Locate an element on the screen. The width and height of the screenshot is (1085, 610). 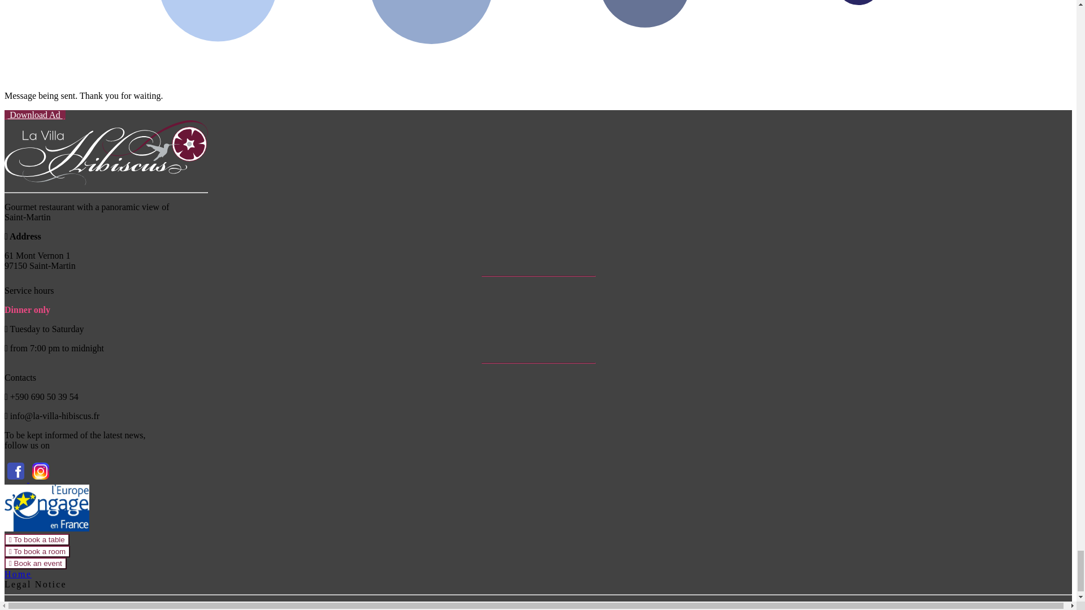
Instagram is located at coordinates (41, 479).